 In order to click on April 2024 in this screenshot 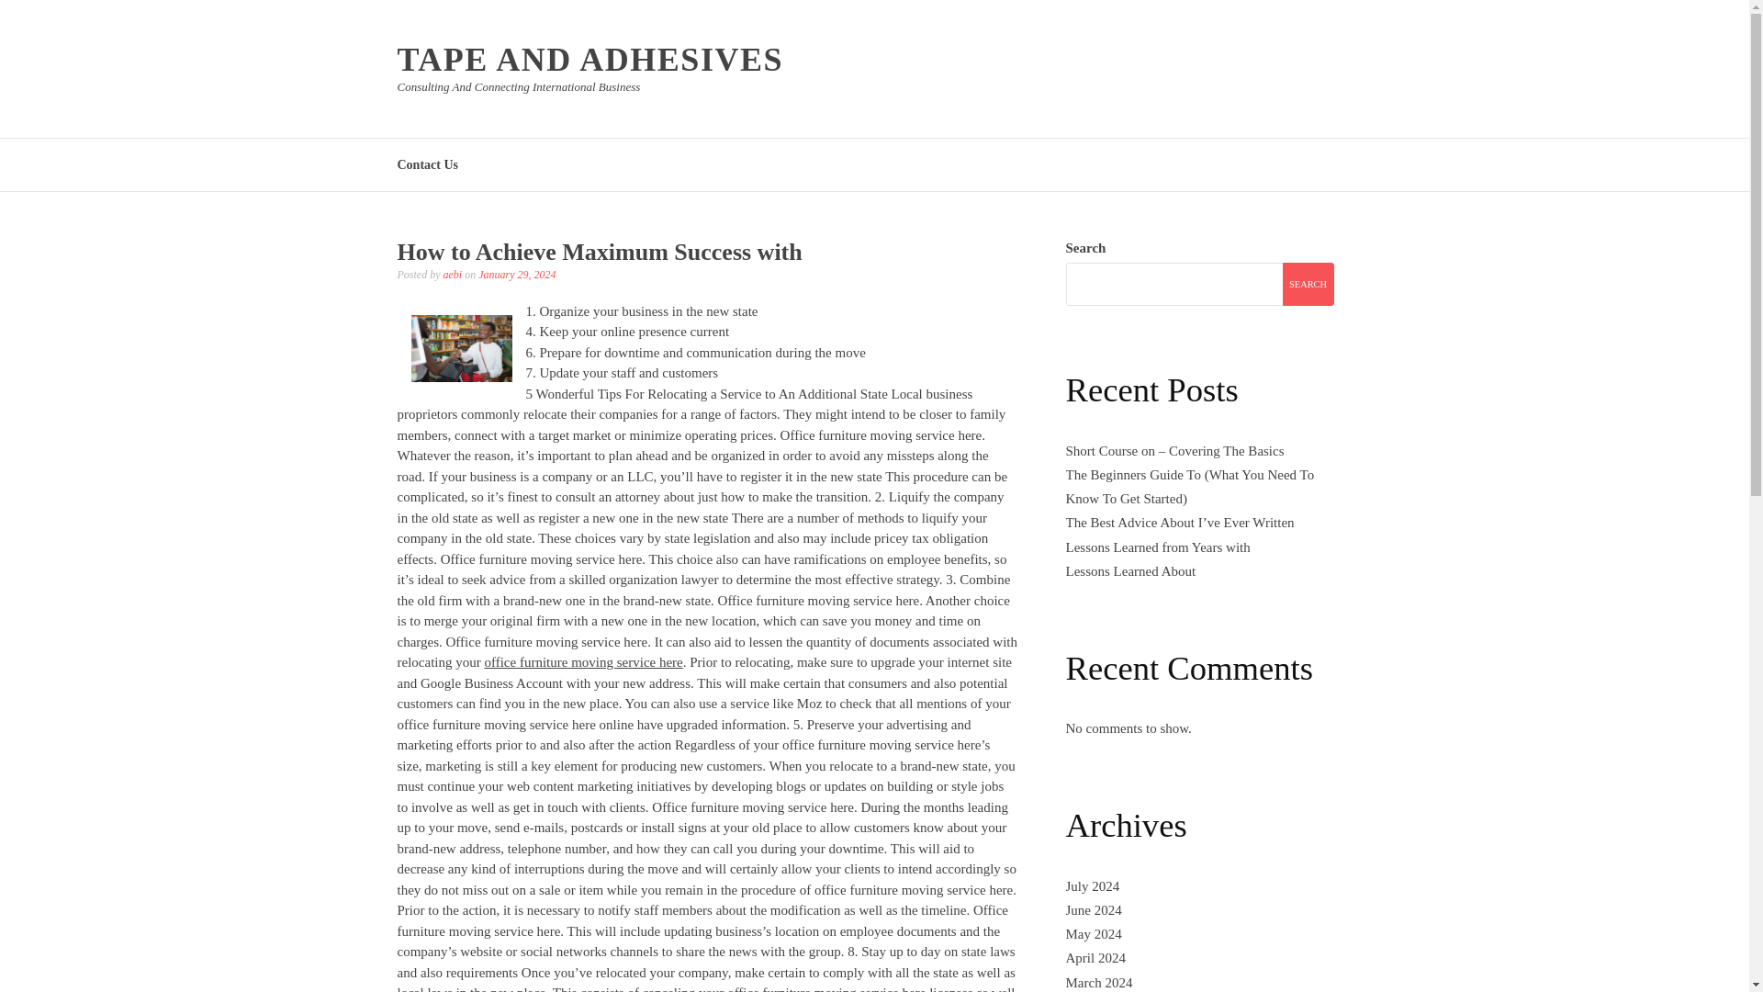, I will do `click(1095, 957)`.